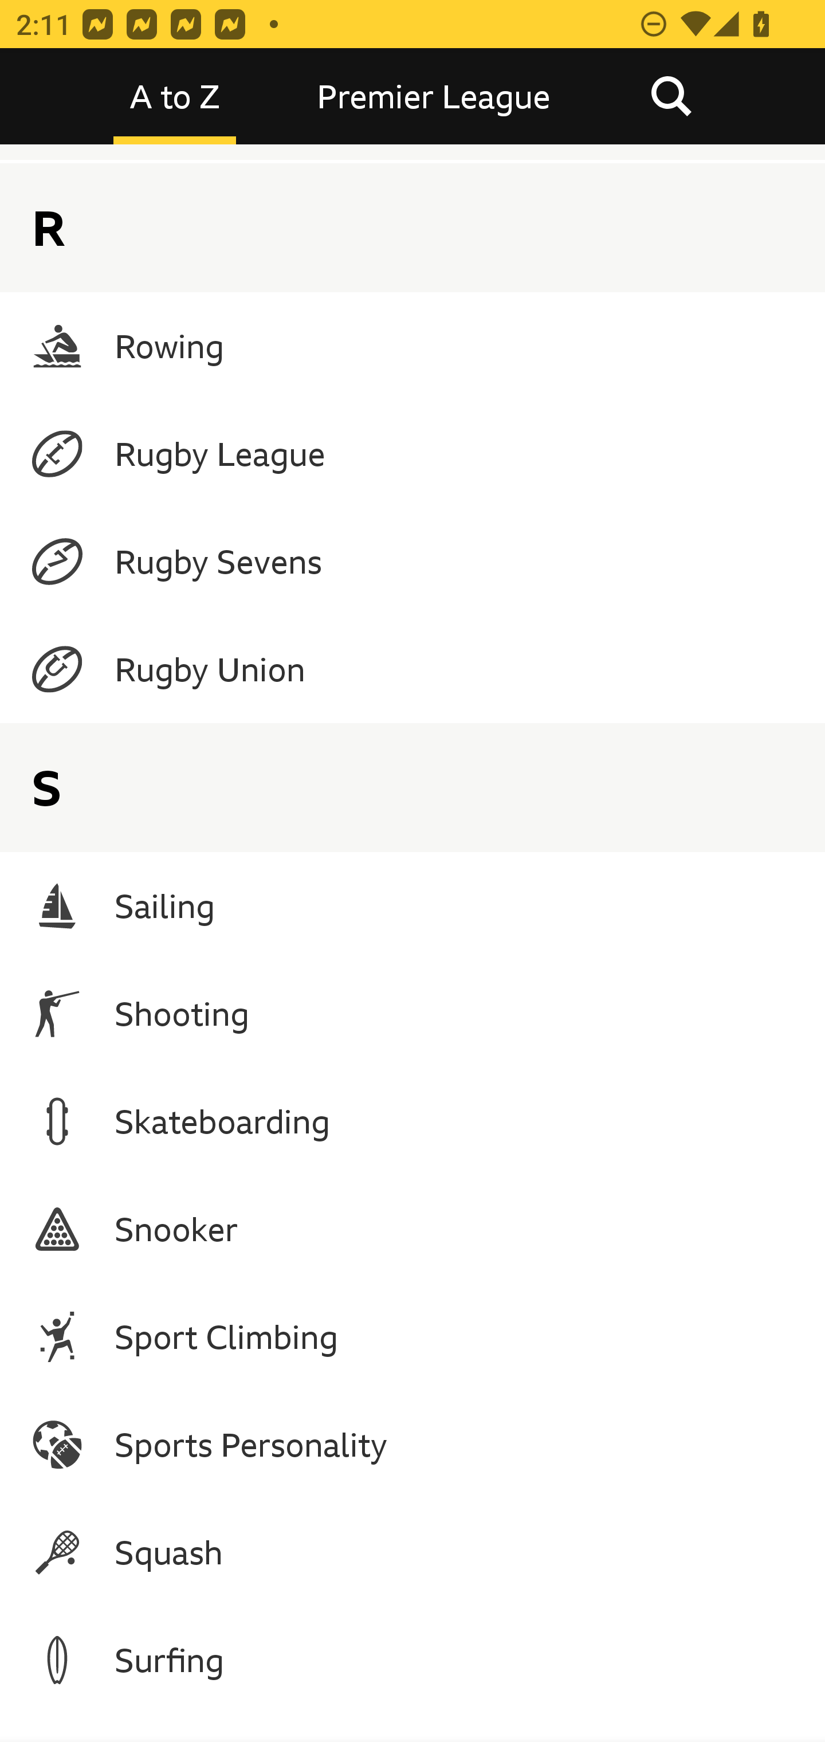 Image resolution: width=825 pixels, height=1742 pixels. What do you see at coordinates (412, 1122) in the screenshot?
I see `Skateboarding` at bounding box center [412, 1122].